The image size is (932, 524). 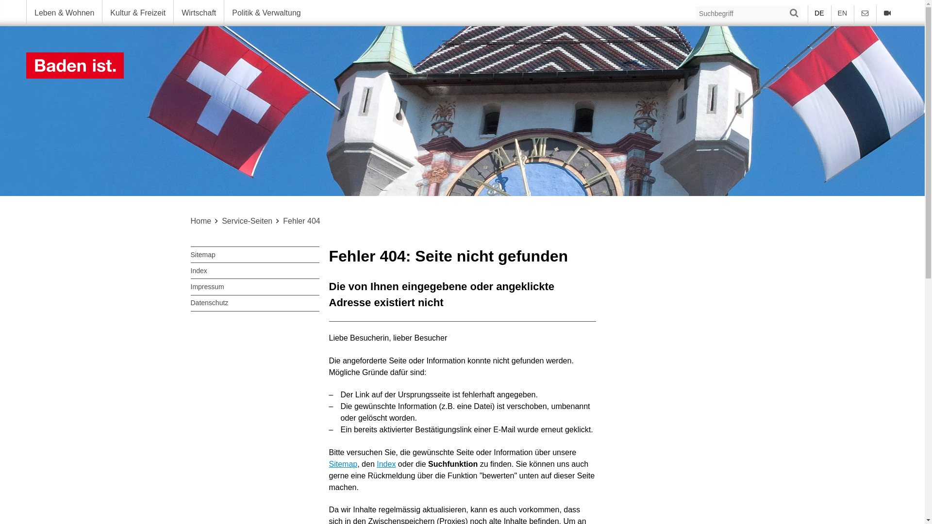 What do you see at coordinates (302, 221) in the screenshot?
I see `Fehler 404` at bounding box center [302, 221].